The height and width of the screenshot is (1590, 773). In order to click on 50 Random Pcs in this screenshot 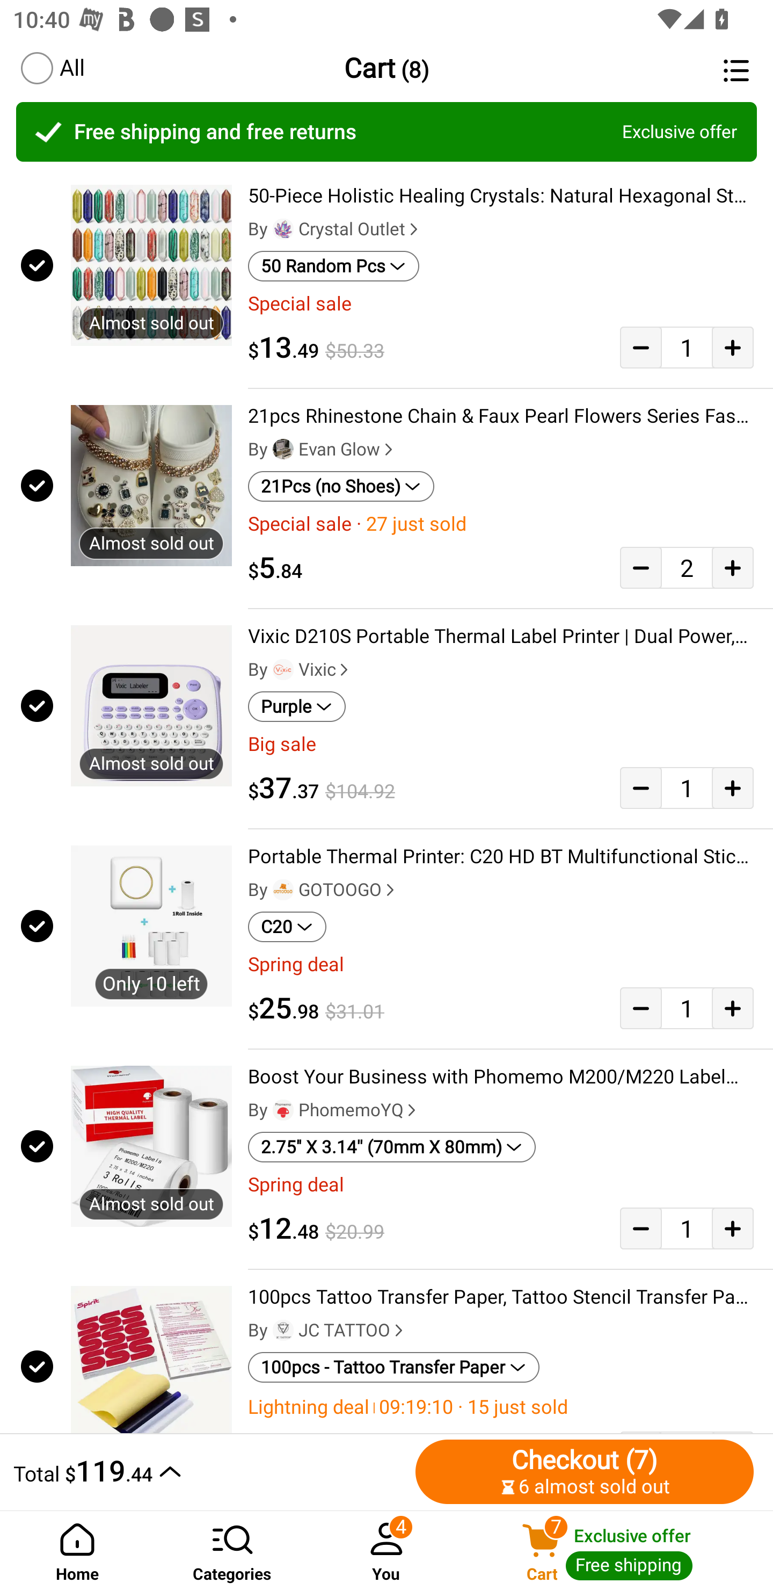, I will do `click(333, 266)`.